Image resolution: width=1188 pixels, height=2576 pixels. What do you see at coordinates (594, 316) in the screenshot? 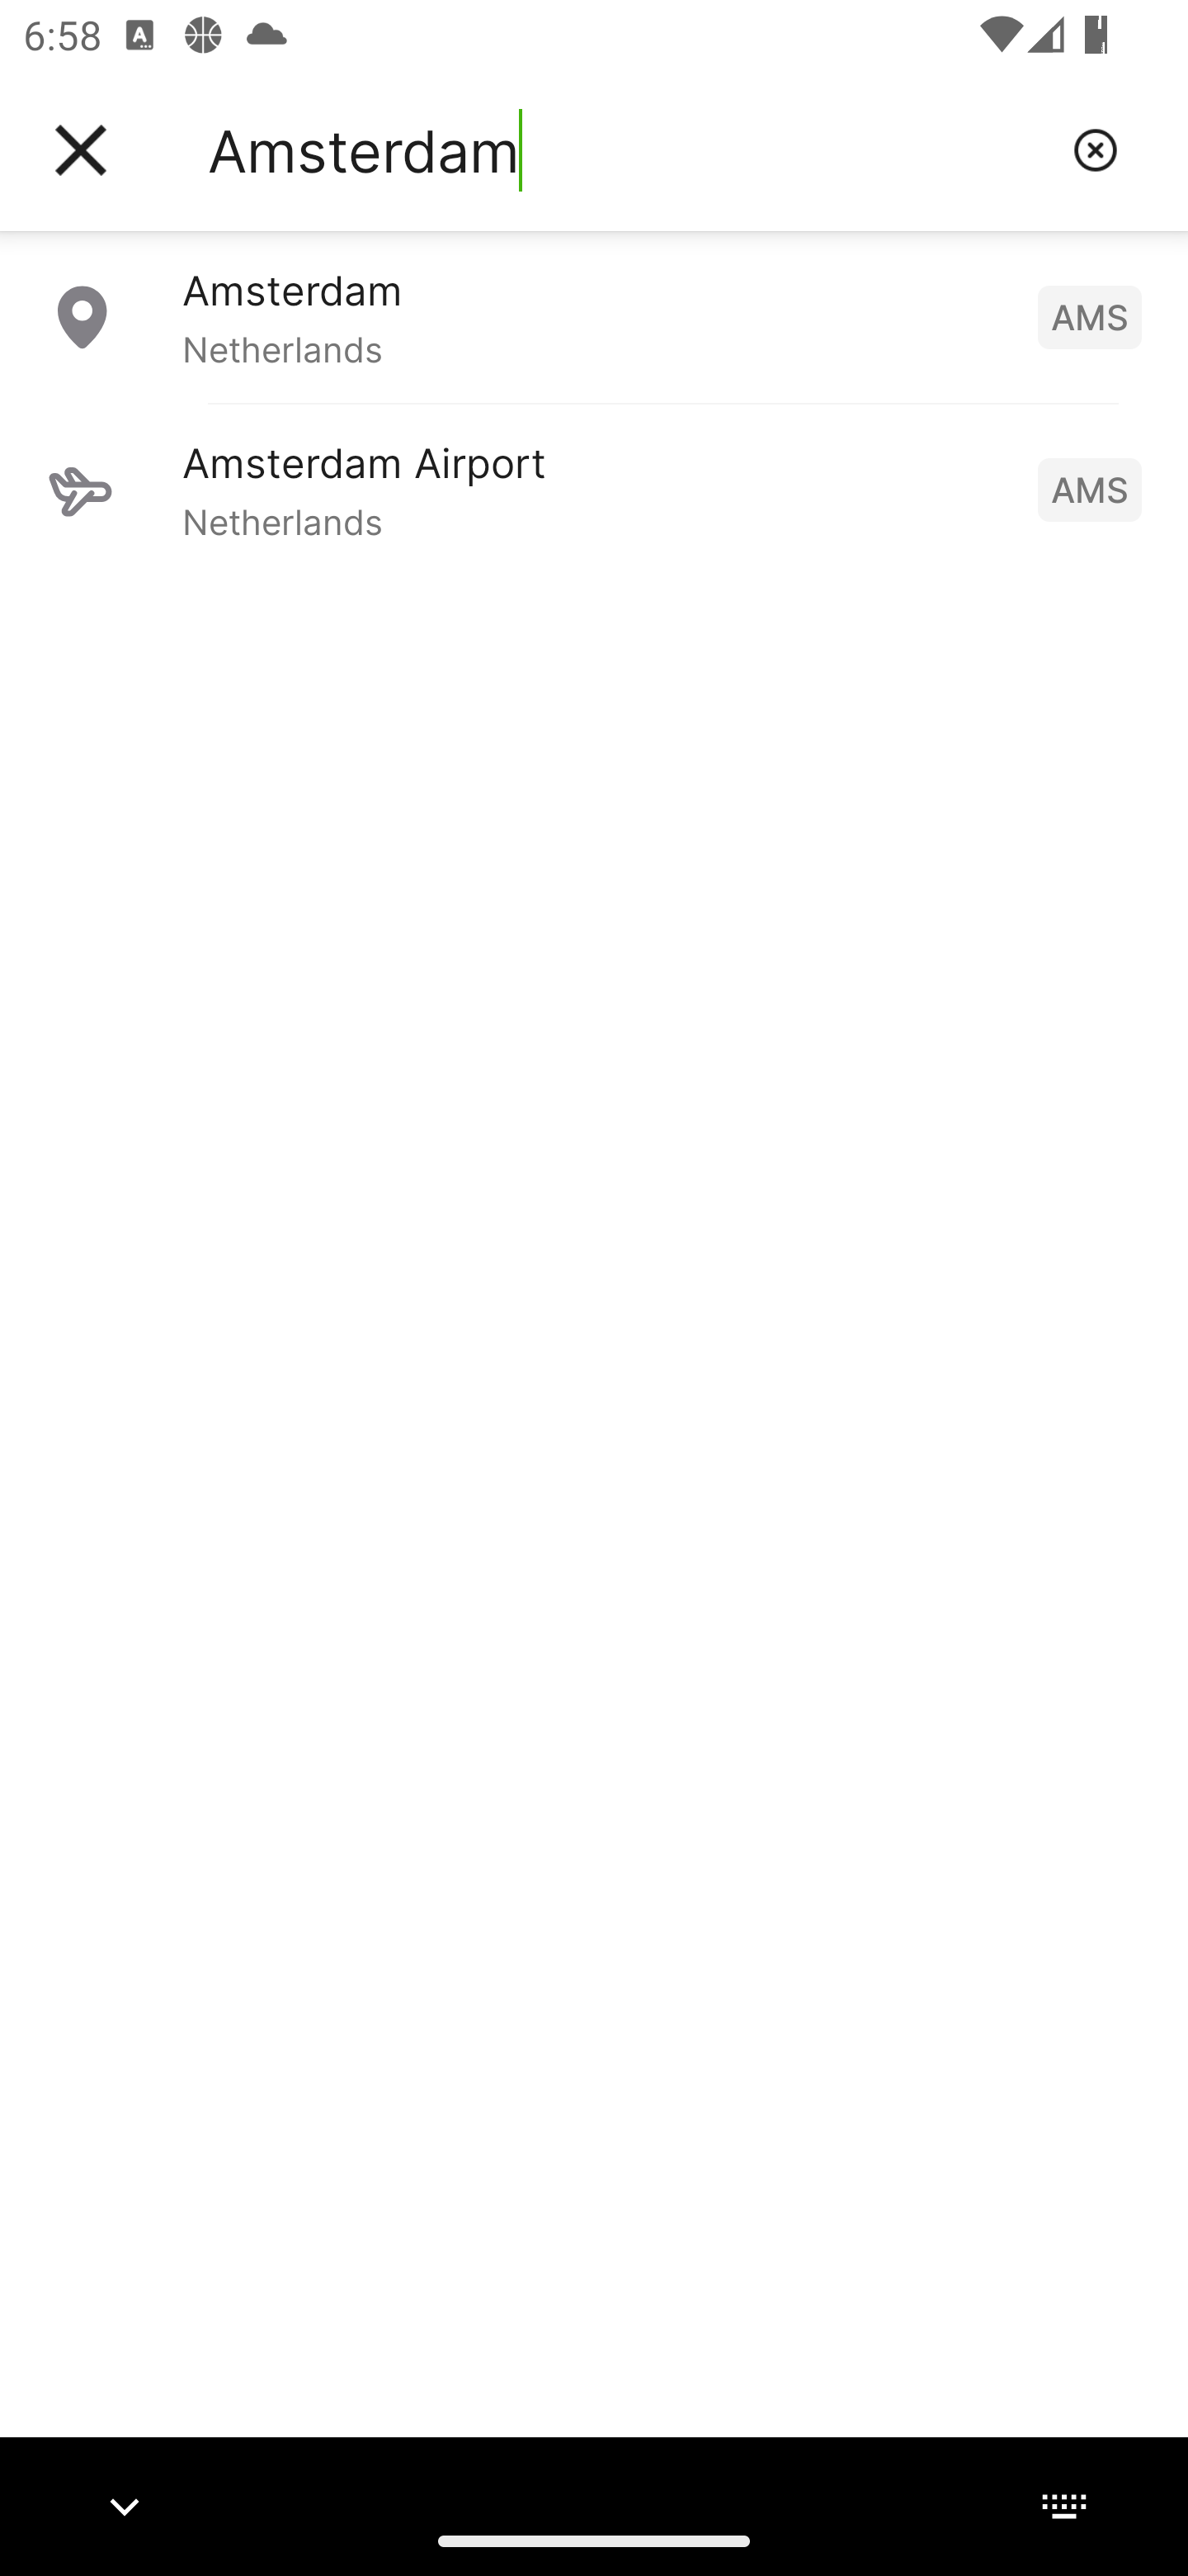
I see `Amsterdam Netherlands AMS` at bounding box center [594, 316].